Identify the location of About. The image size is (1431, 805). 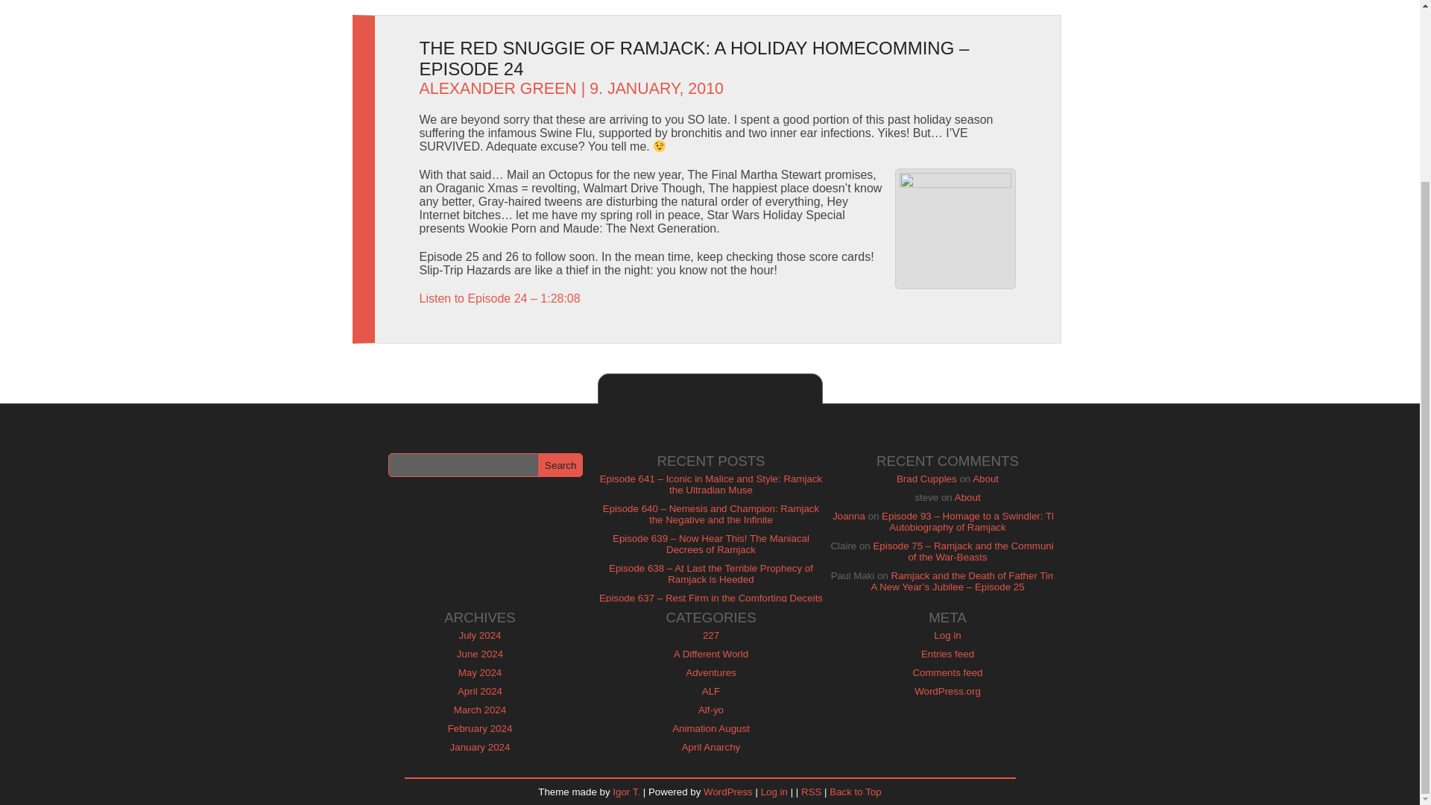
(967, 497).